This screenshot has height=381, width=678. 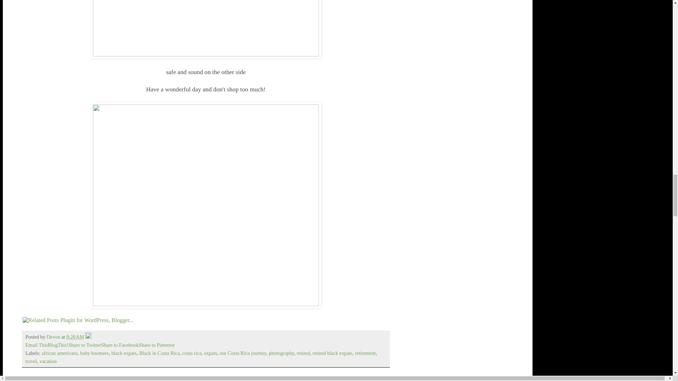 What do you see at coordinates (85, 345) in the screenshot?
I see `Share to Twitter` at bounding box center [85, 345].